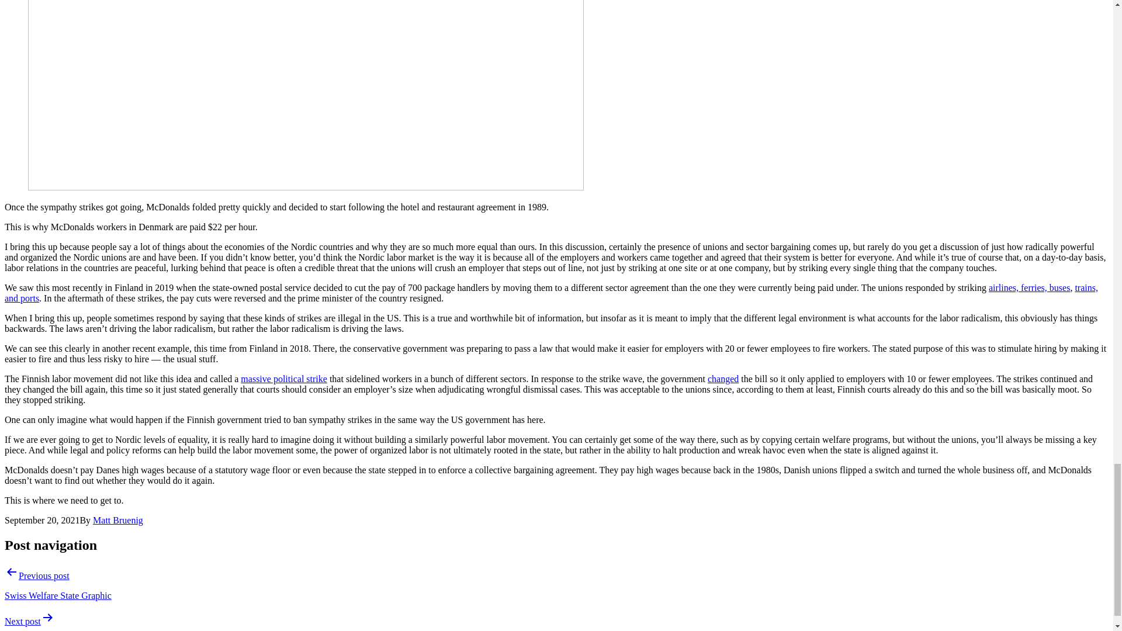 The width and height of the screenshot is (1122, 631). Describe the element at coordinates (551, 293) in the screenshot. I see `trains, and ports` at that location.